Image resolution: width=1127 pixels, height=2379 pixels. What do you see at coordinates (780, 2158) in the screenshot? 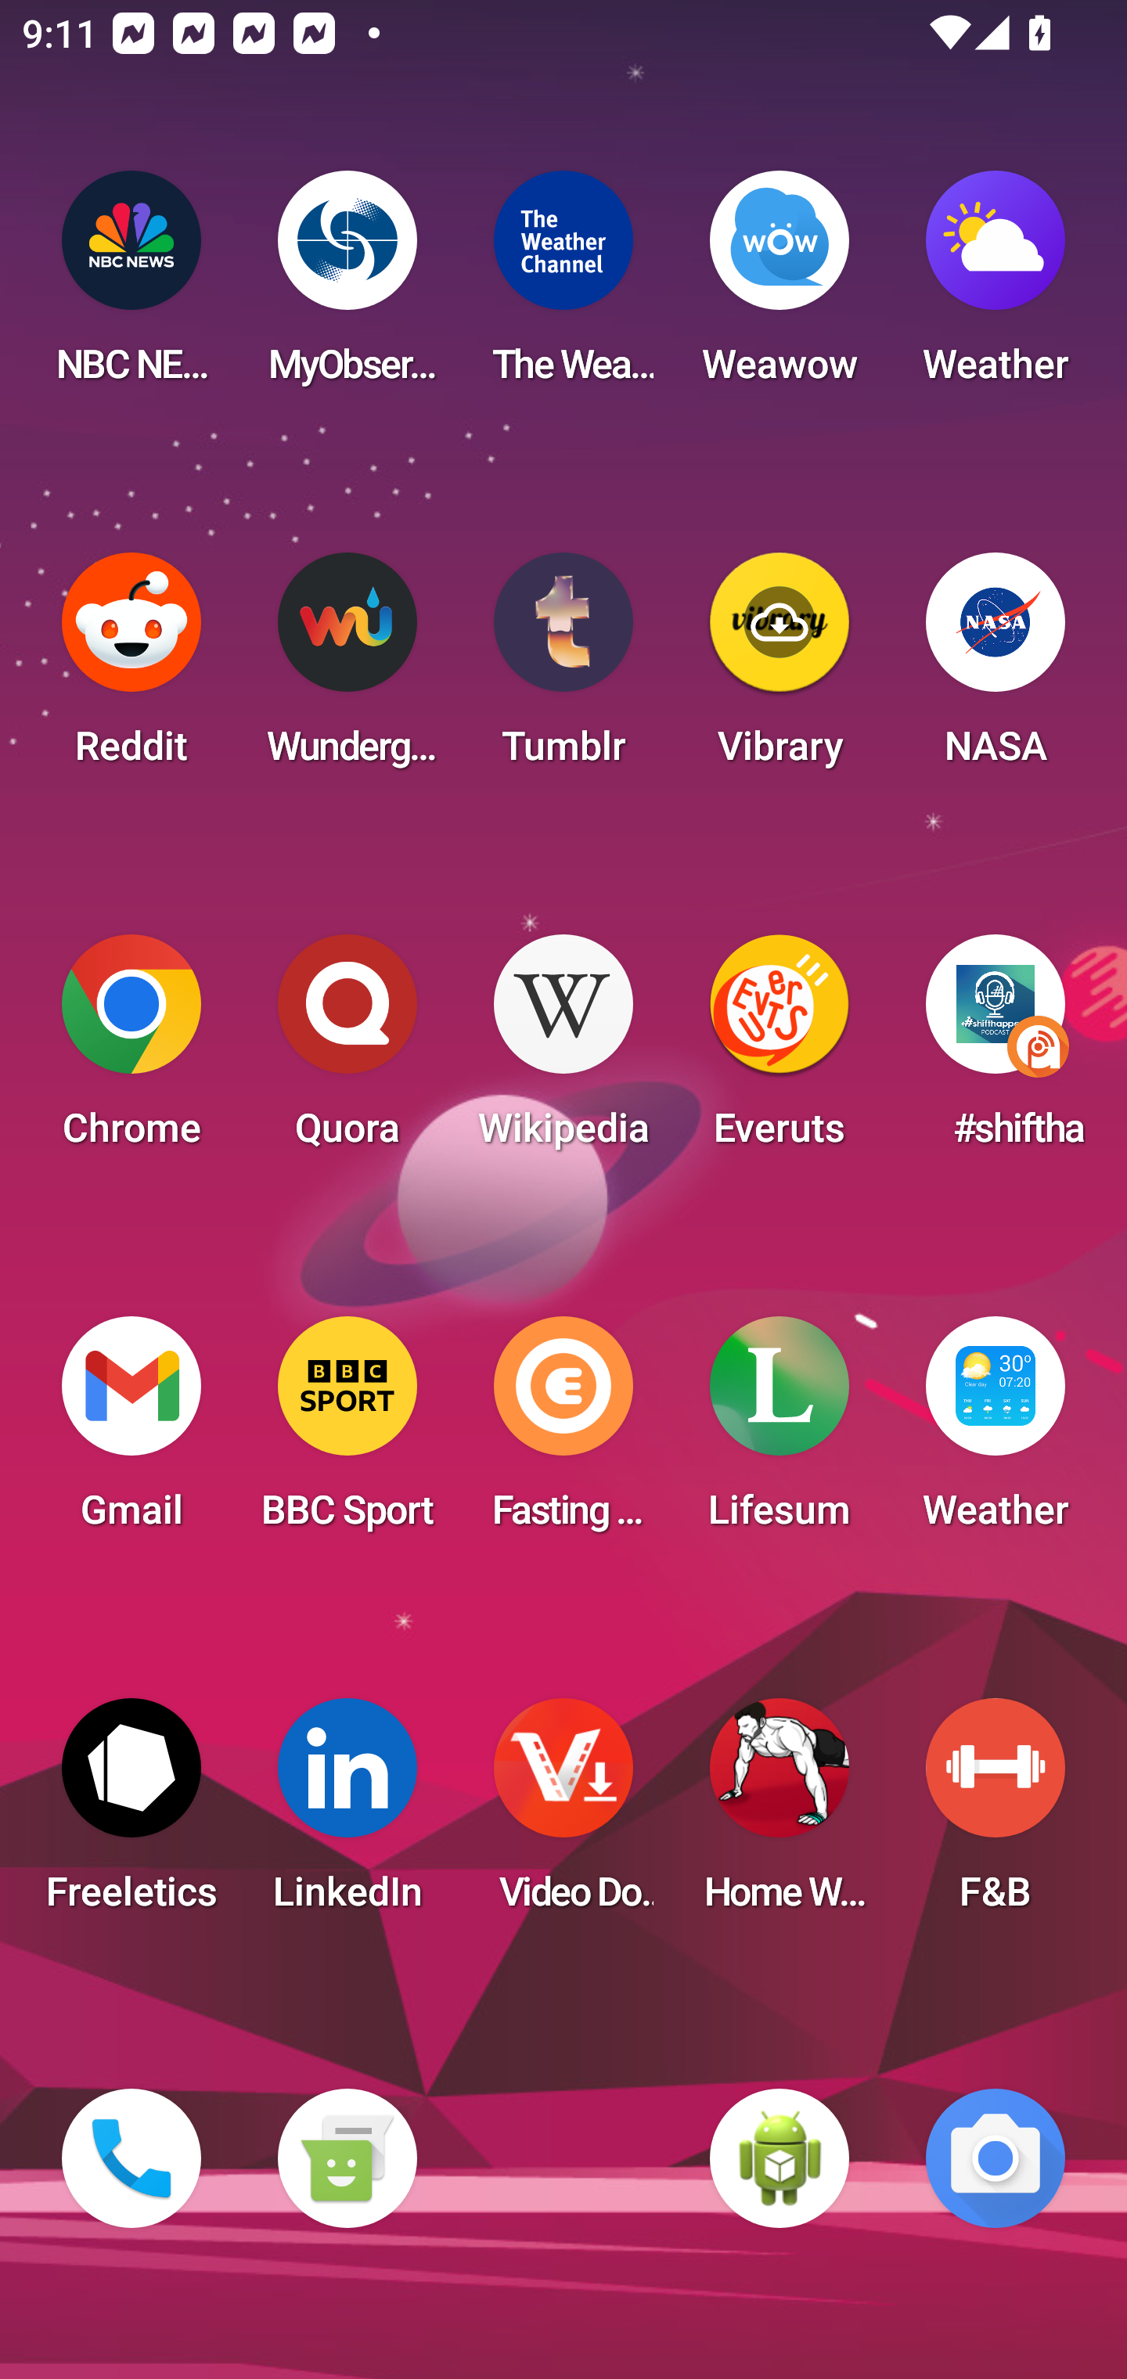
I see `WebView Browser Tester` at bounding box center [780, 2158].